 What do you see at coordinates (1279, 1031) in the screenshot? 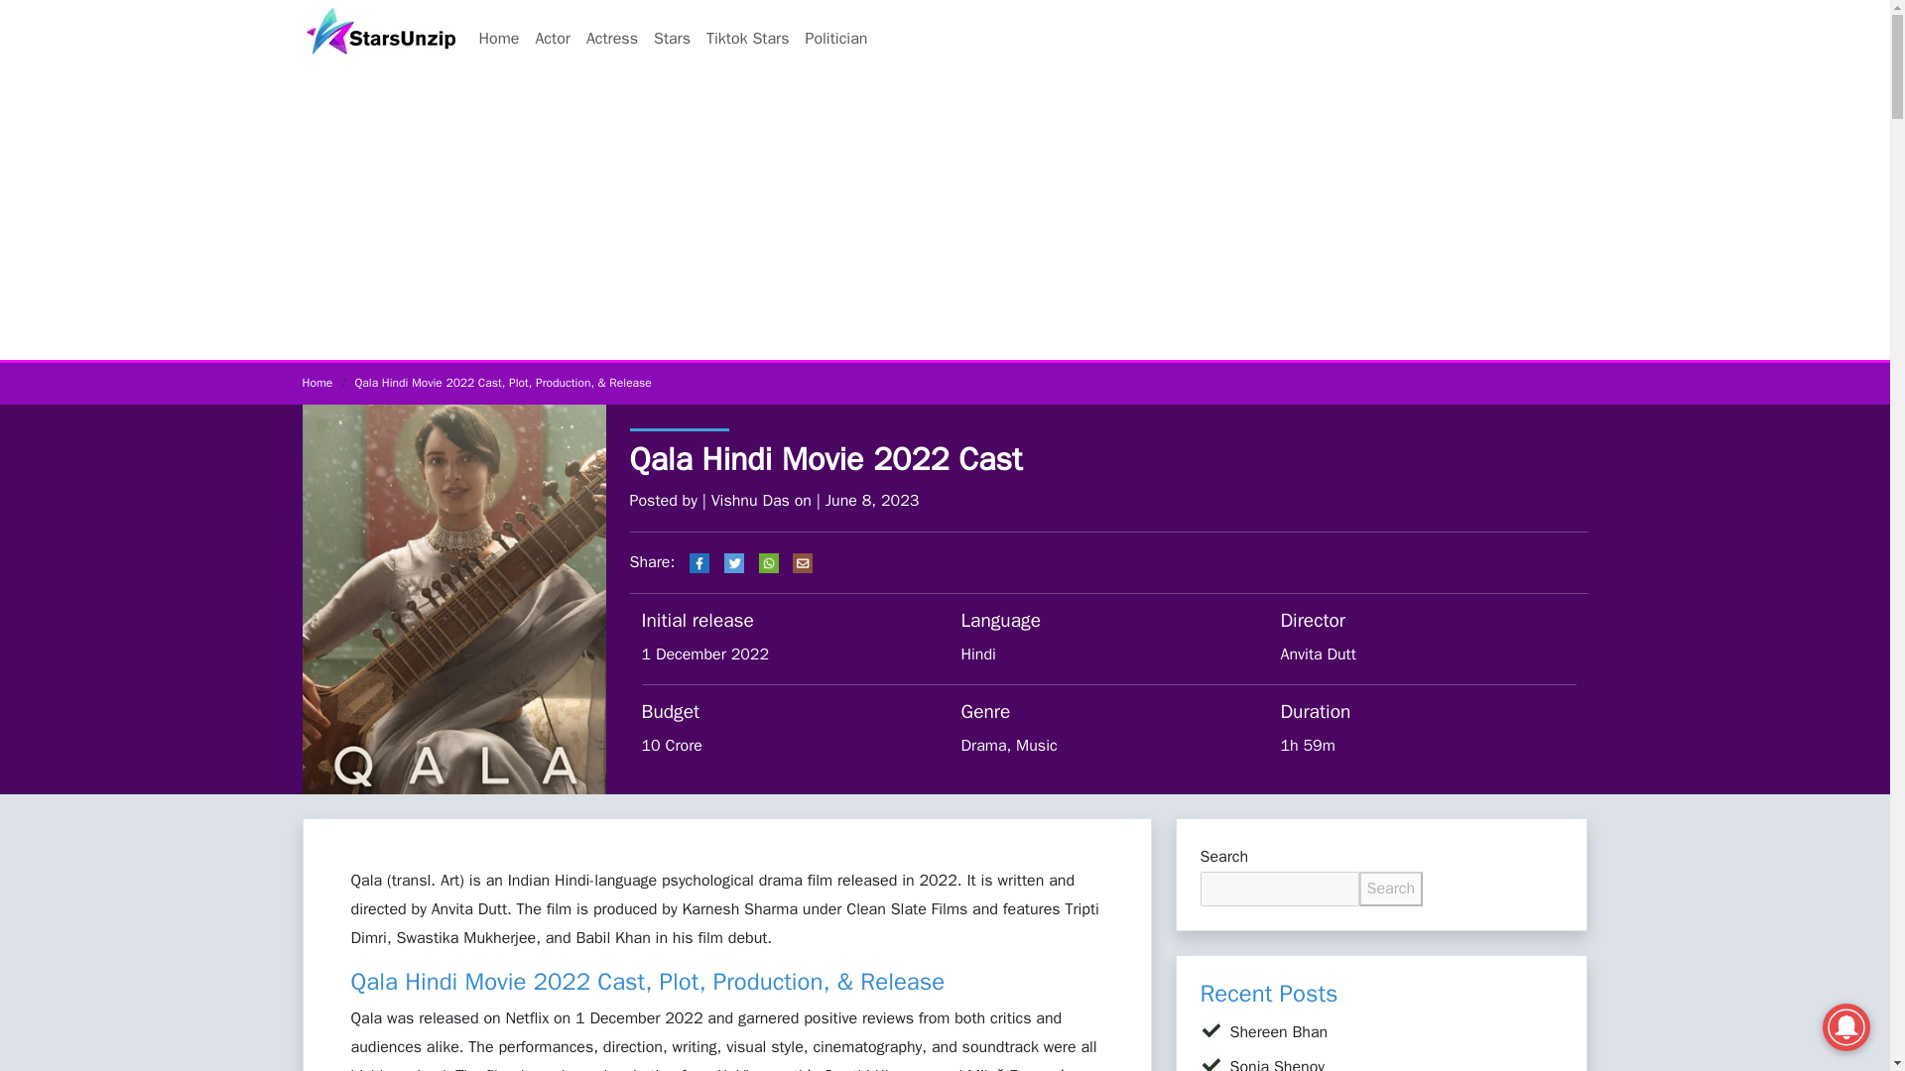
I see `Shereen Bhan` at bounding box center [1279, 1031].